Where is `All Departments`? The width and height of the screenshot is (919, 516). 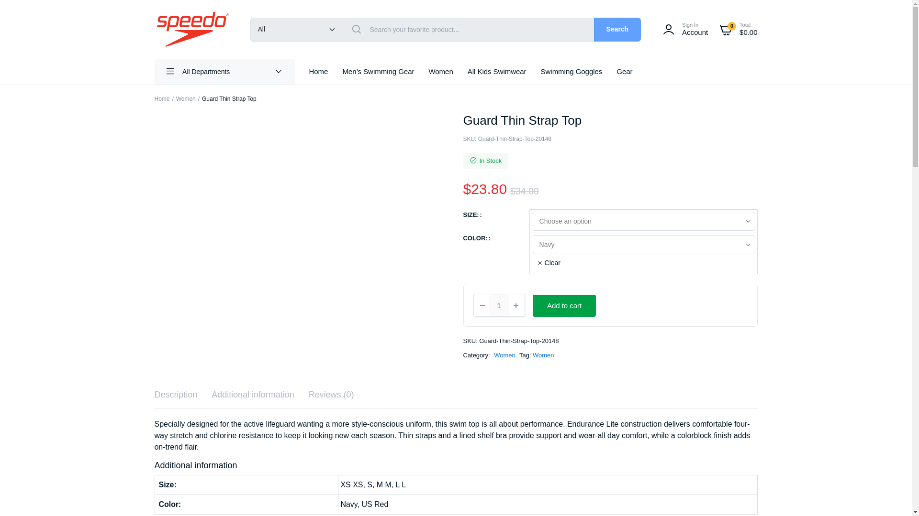 All Departments is located at coordinates (224, 72).